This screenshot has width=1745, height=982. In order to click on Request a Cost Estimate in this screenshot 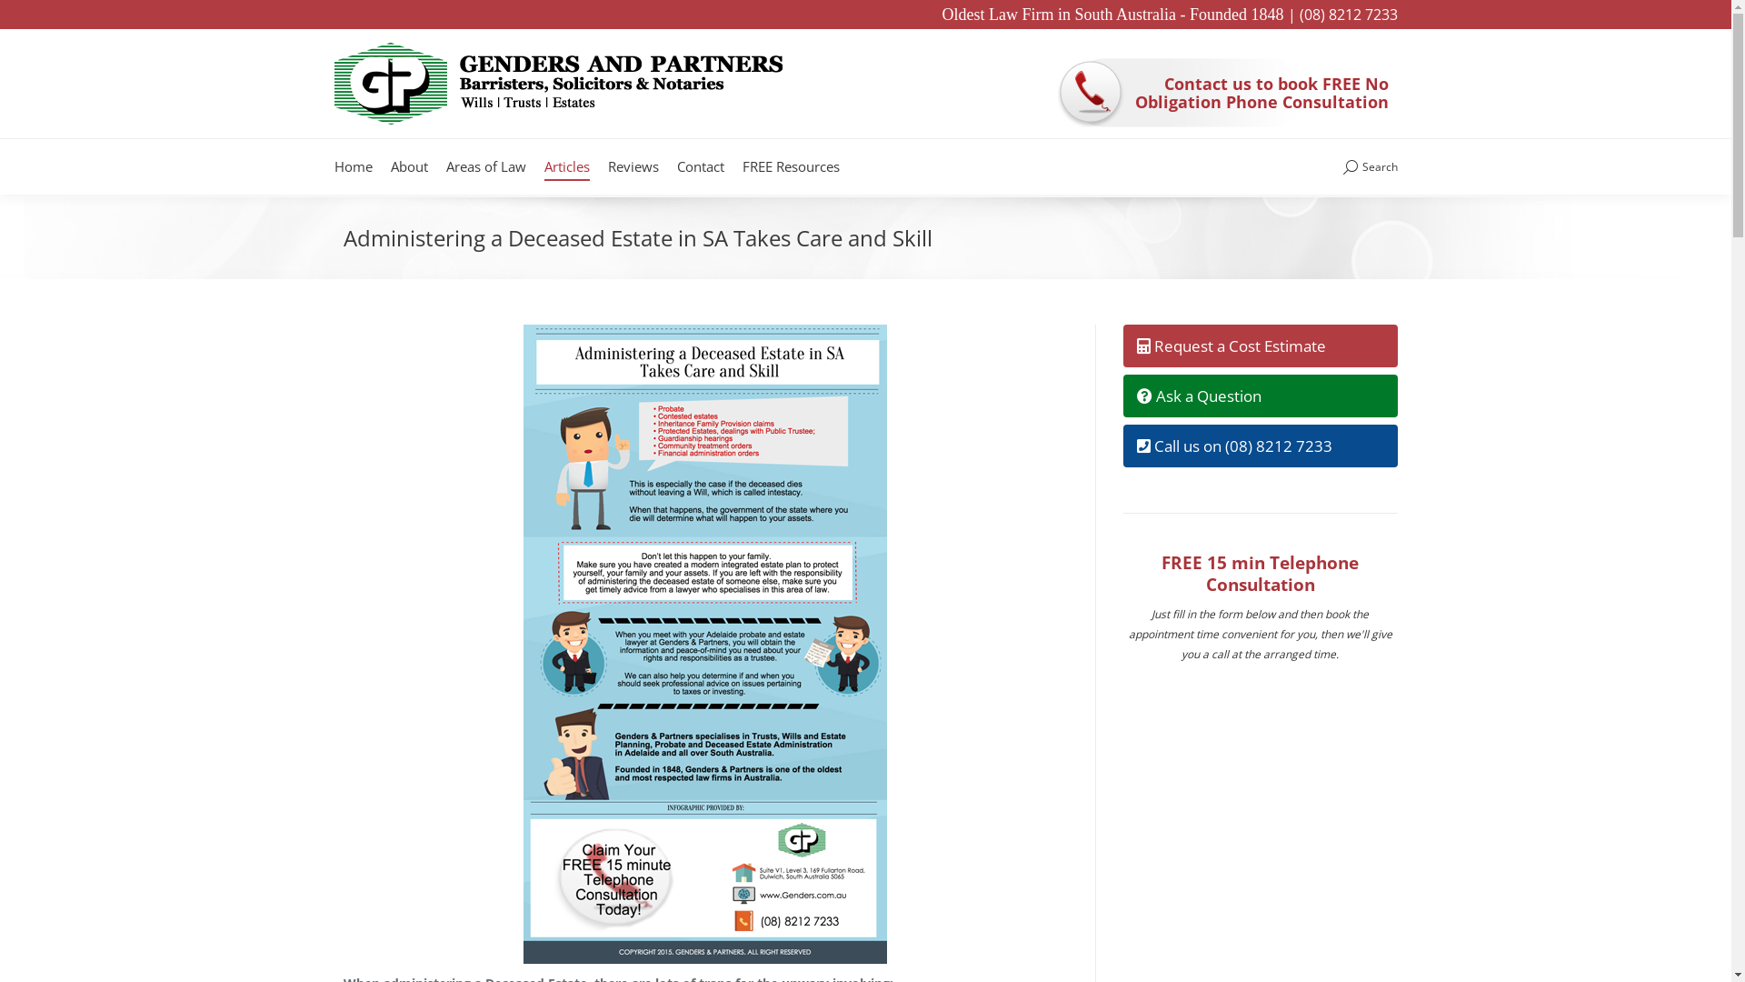, I will do `click(1261, 346)`.